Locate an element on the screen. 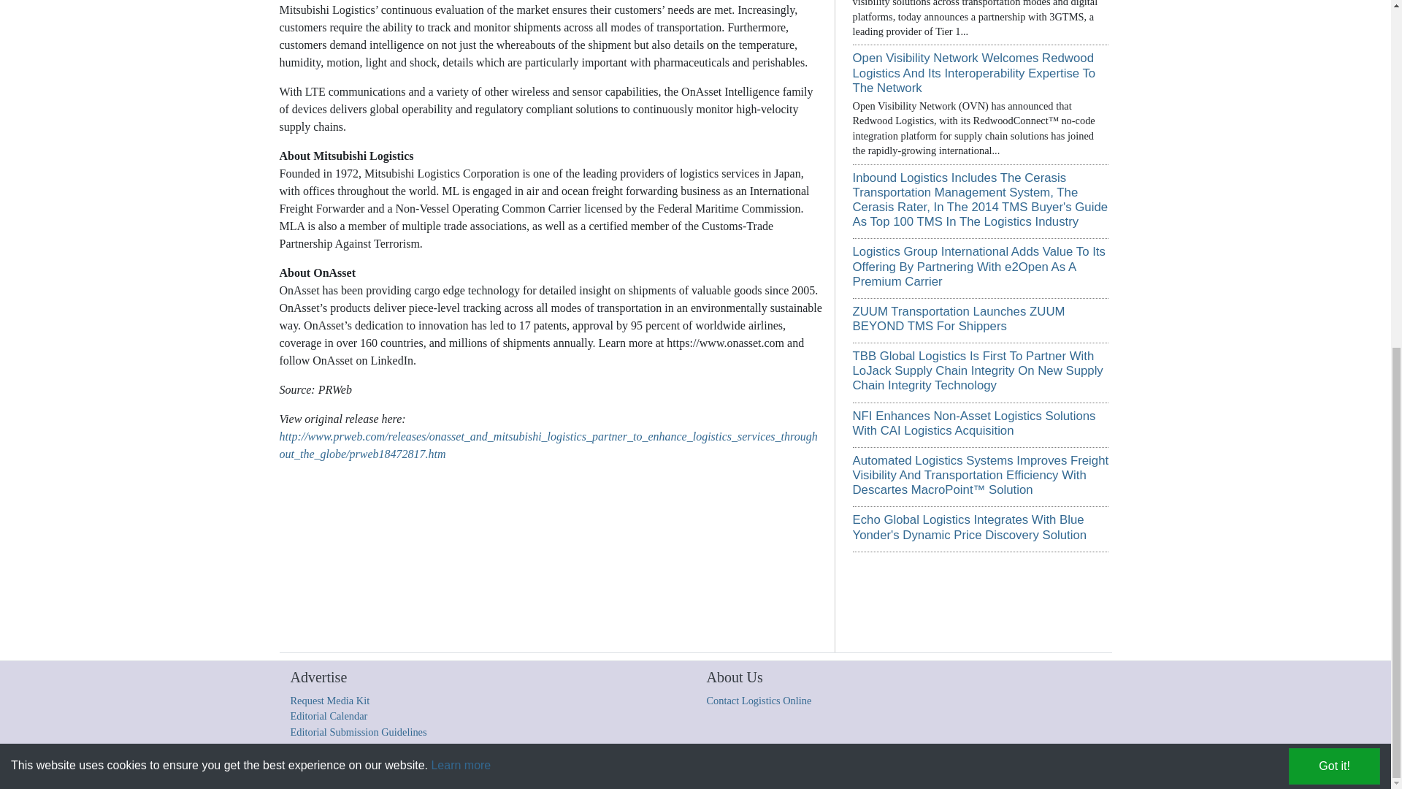 The height and width of the screenshot is (789, 1402). VertMarkets, Inc. is located at coordinates (540, 770).